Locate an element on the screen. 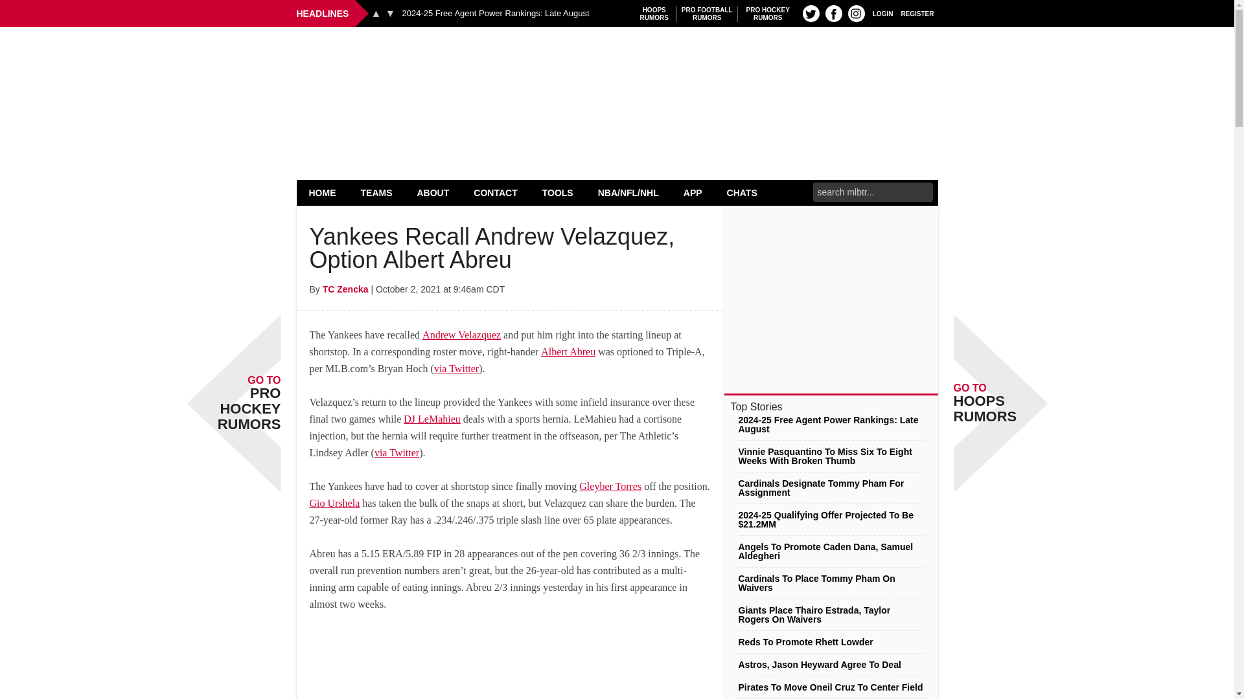  TEAMS is located at coordinates (376, 192).